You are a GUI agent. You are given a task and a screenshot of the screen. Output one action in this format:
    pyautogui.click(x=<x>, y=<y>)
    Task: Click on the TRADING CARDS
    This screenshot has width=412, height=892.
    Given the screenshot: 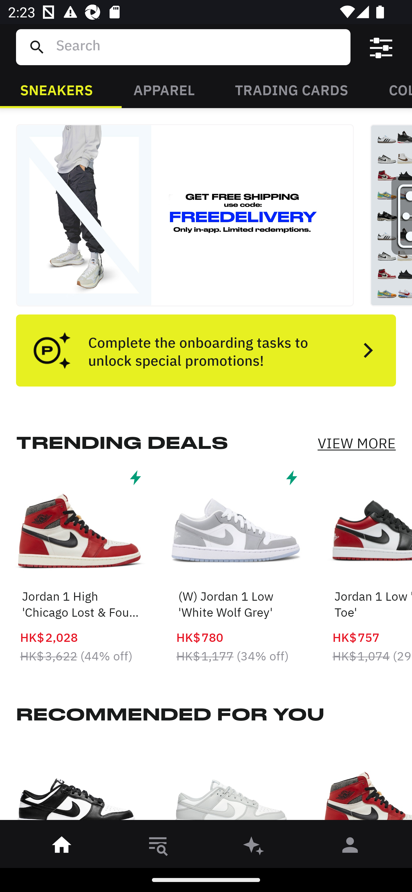 What is the action you would take?
    pyautogui.click(x=292, y=89)
    